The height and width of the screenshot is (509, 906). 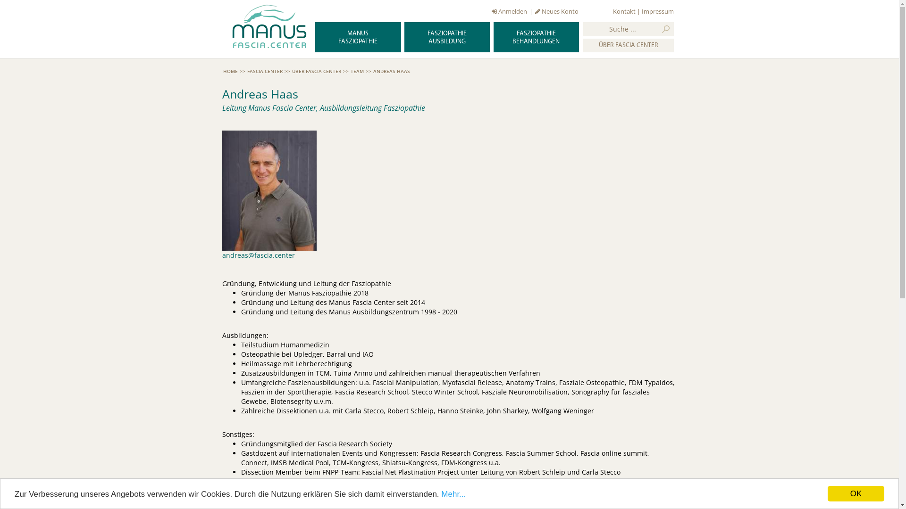 I want to click on Neues Konto, so click(x=557, y=11).